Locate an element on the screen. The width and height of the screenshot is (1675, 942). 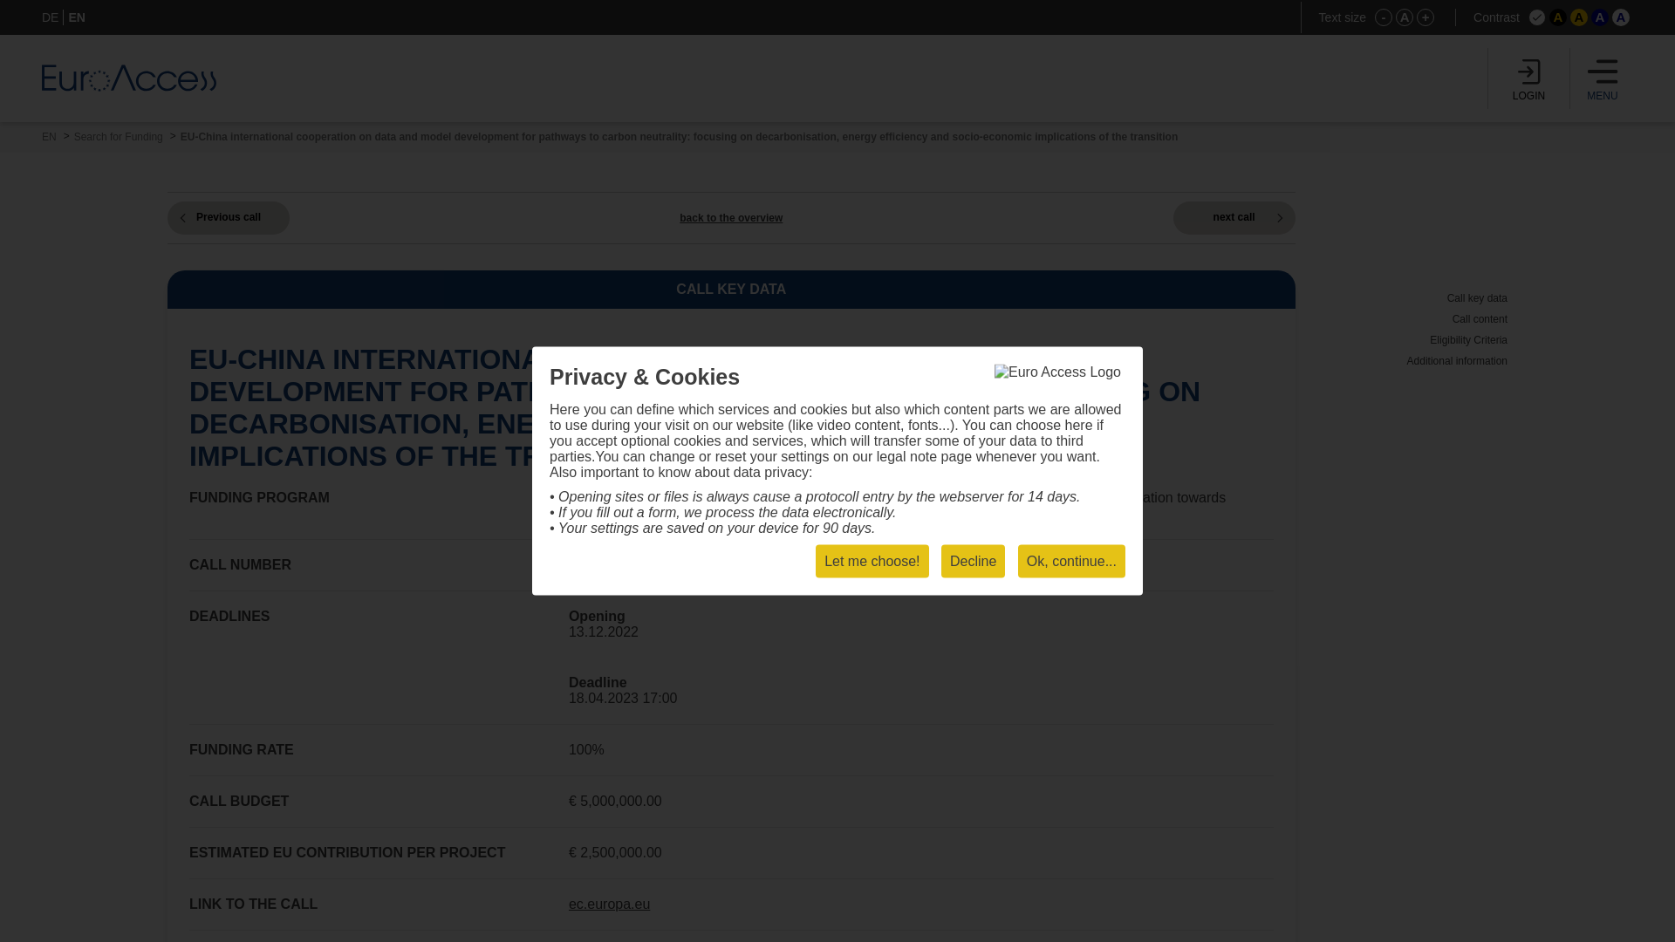
Yellow on black is located at coordinates (1558, 17).